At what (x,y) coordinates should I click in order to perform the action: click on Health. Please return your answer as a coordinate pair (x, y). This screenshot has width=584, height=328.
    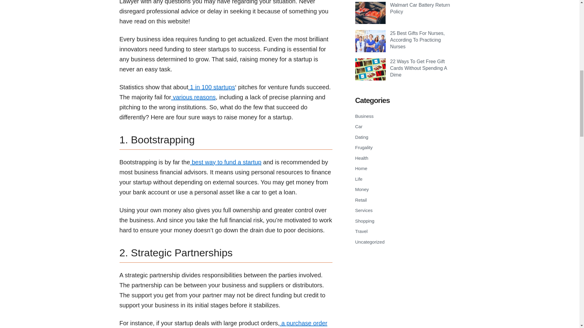
    Looking at the image, I should click on (362, 158).